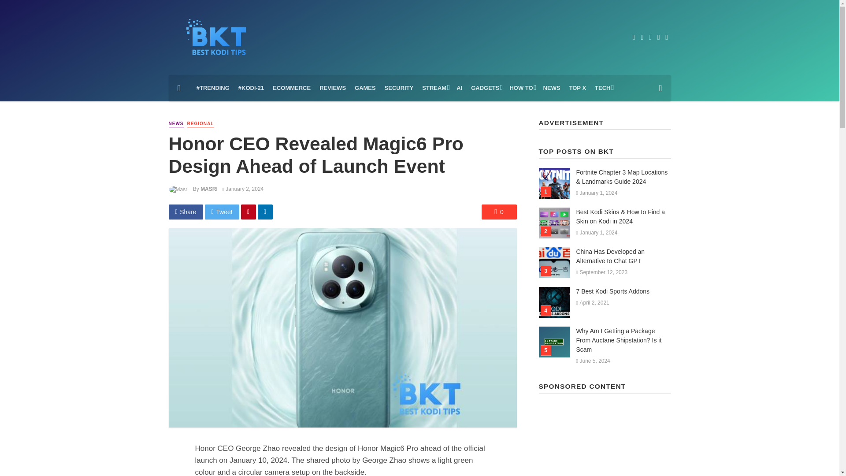 This screenshot has height=476, width=846. I want to click on GAMES, so click(365, 88).